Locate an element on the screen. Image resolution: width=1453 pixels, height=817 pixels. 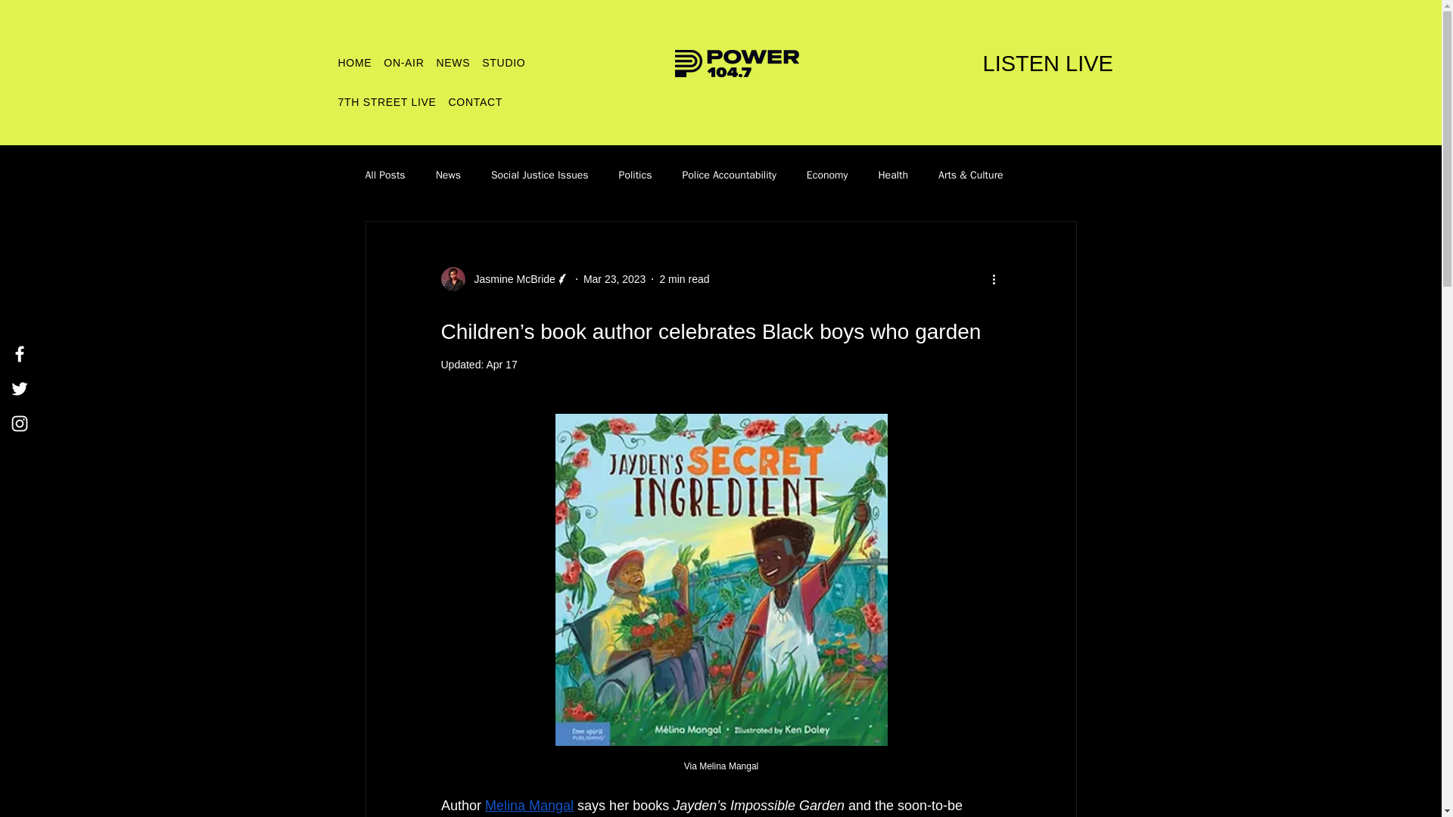
CONTACT is located at coordinates (475, 101).